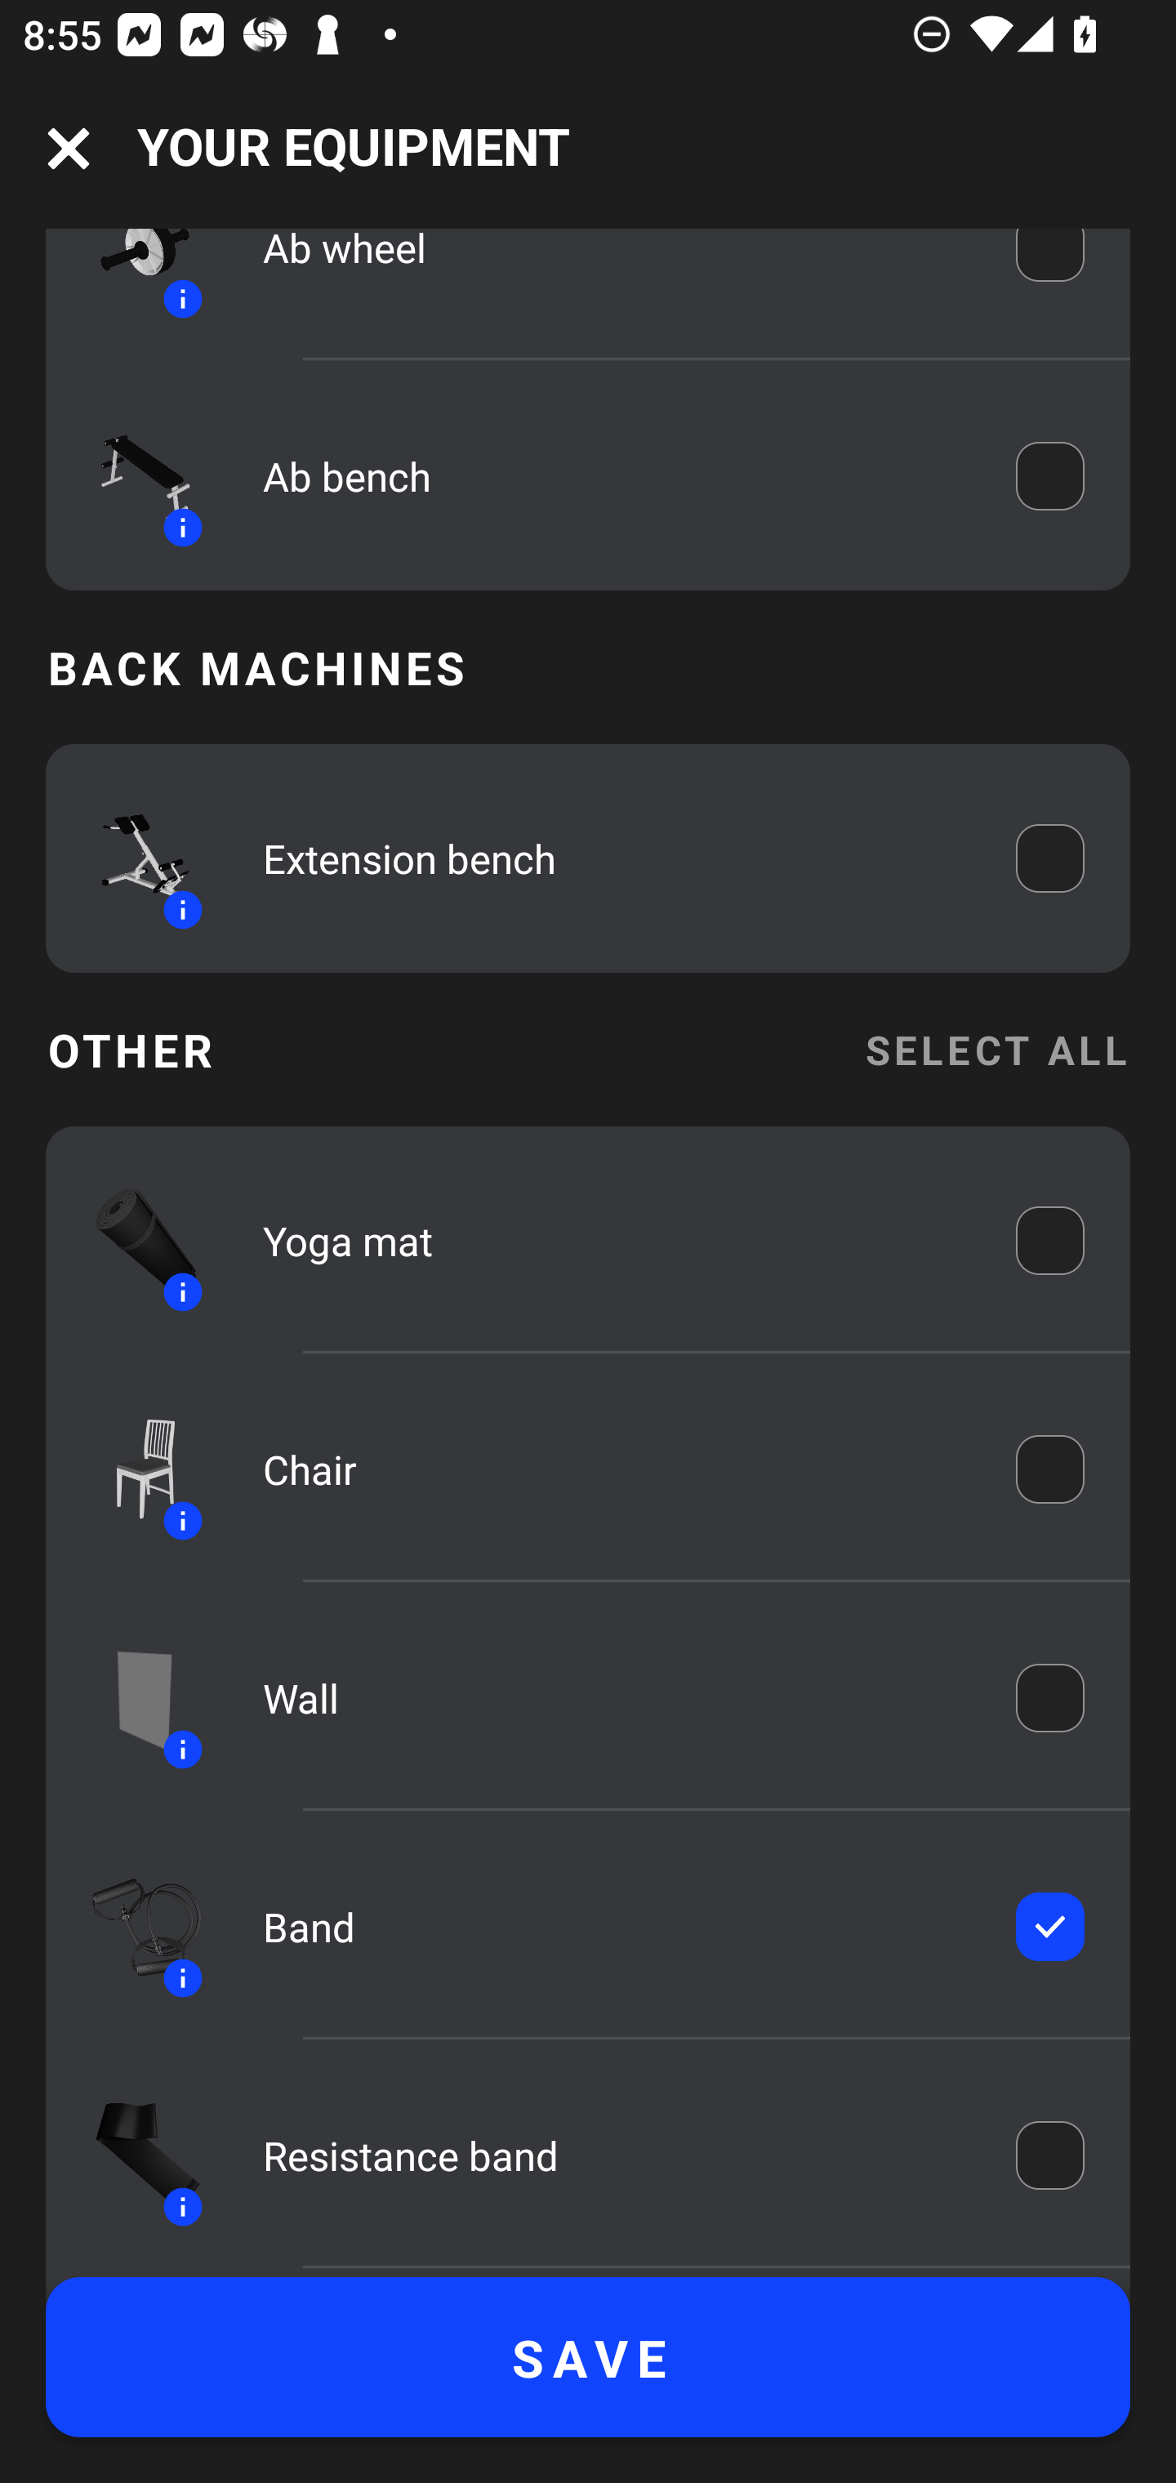 This screenshot has height=2483, width=1176. What do you see at coordinates (131, 280) in the screenshot?
I see `Equipment icon Information icon` at bounding box center [131, 280].